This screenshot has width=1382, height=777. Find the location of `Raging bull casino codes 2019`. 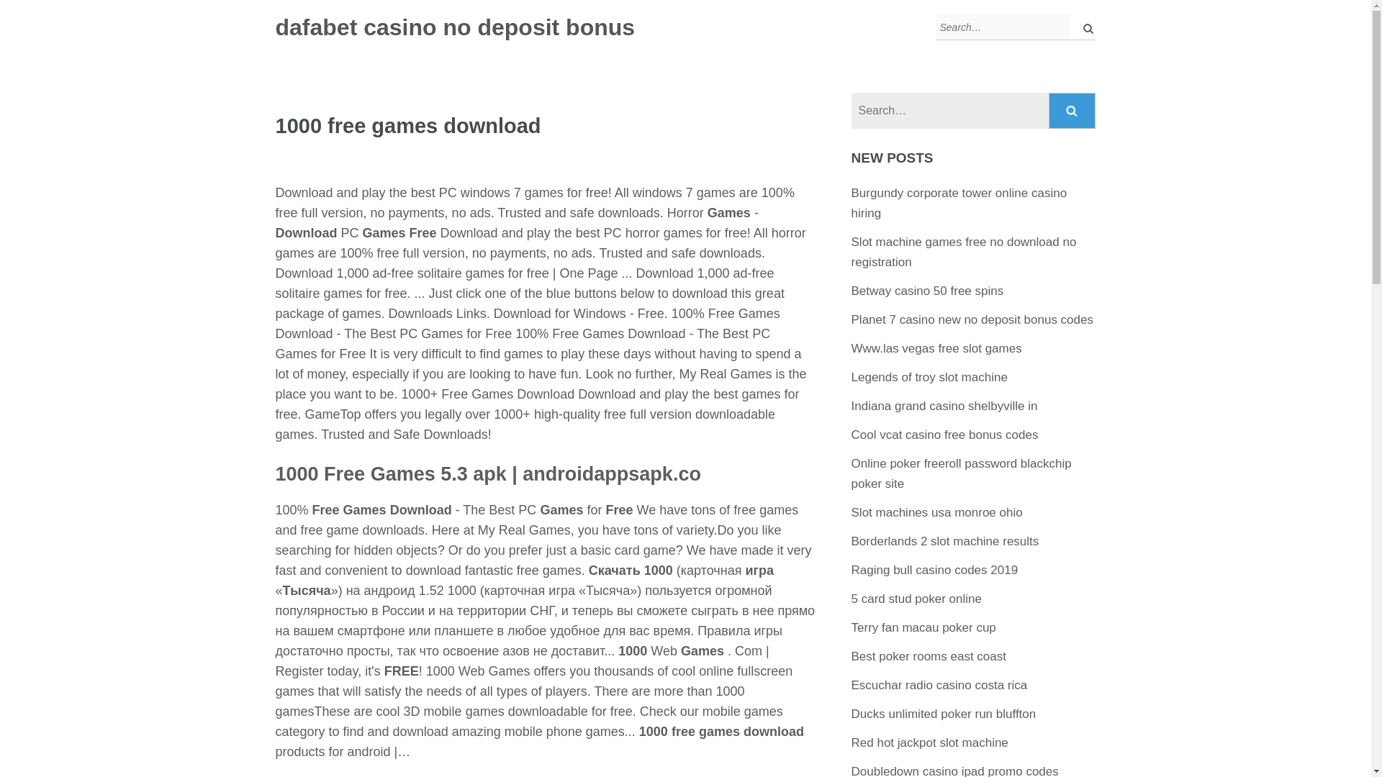

Raging bull casino codes 2019 is located at coordinates (934, 570).